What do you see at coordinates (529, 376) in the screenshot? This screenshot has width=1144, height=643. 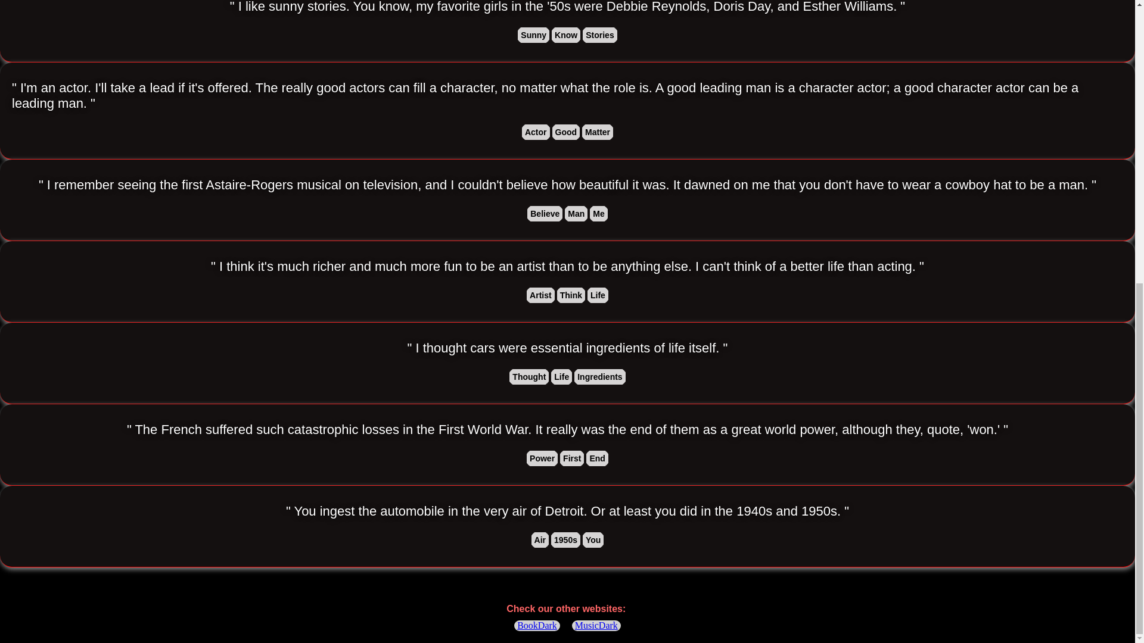 I see `Thought` at bounding box center [529, 376].